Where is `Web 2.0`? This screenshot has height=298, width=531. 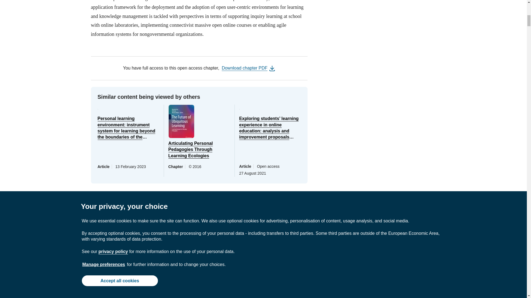
Web 2.0 is located at coordinates (149, 232).